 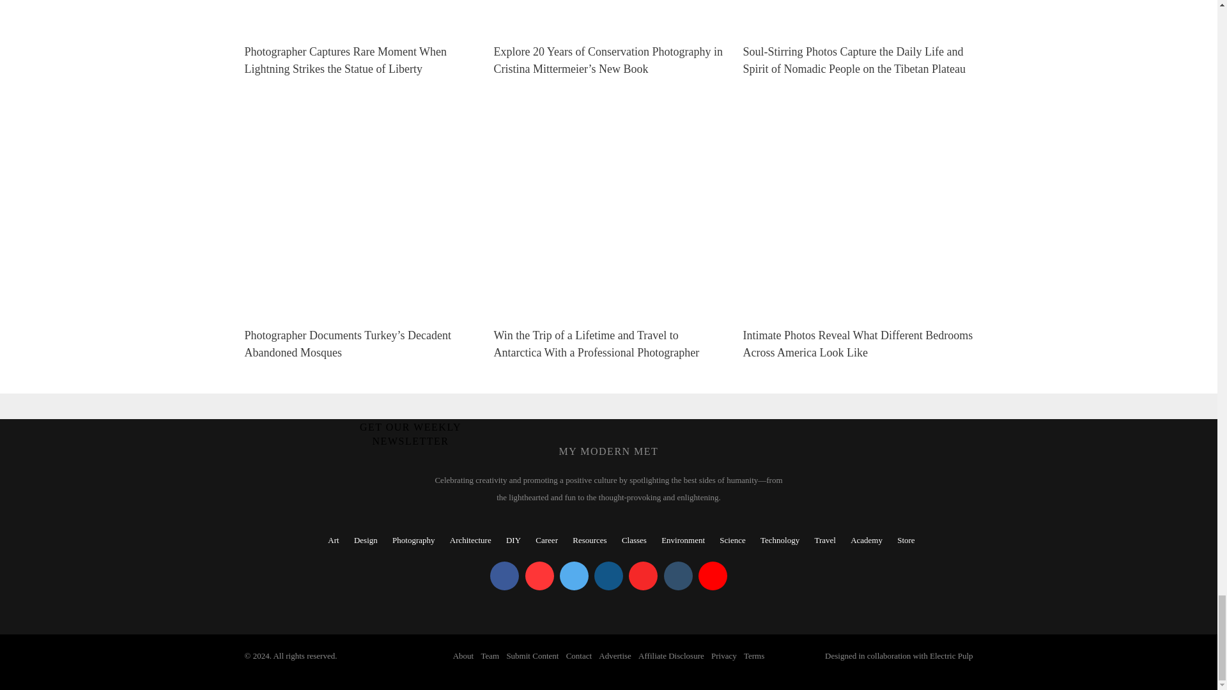 What do you see at coordinates (539, 576) in the screenshot?
I see `My Modern Met on Pinterest` at bounding box center [539, 576].